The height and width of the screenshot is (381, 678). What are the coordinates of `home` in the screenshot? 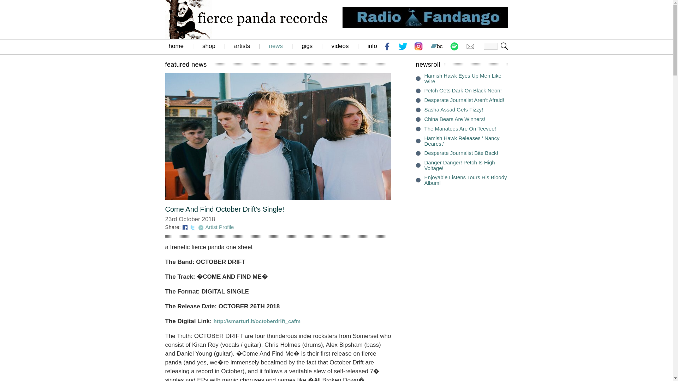 It's located at (176, 46).